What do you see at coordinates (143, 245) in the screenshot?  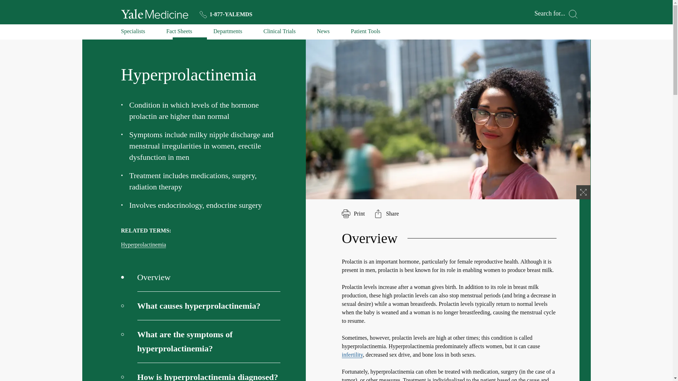 I see `Hyperprolactinemia` at bounding box center [143, 245].